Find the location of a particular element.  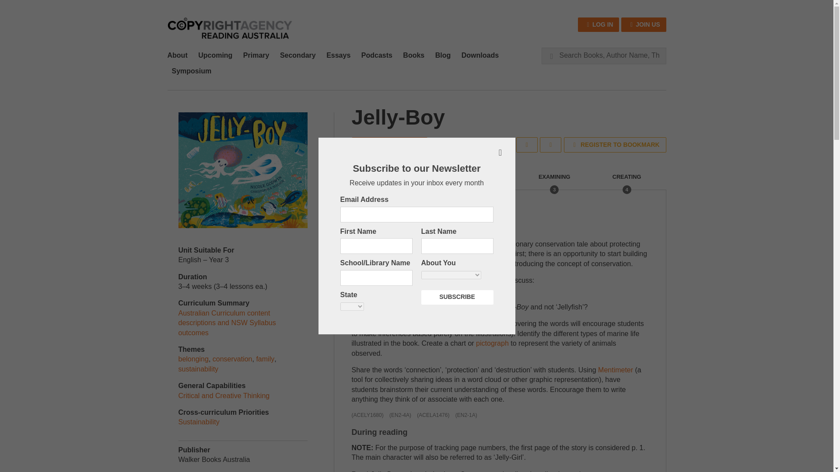

RESPONDING is located at coordinates (482, 181).